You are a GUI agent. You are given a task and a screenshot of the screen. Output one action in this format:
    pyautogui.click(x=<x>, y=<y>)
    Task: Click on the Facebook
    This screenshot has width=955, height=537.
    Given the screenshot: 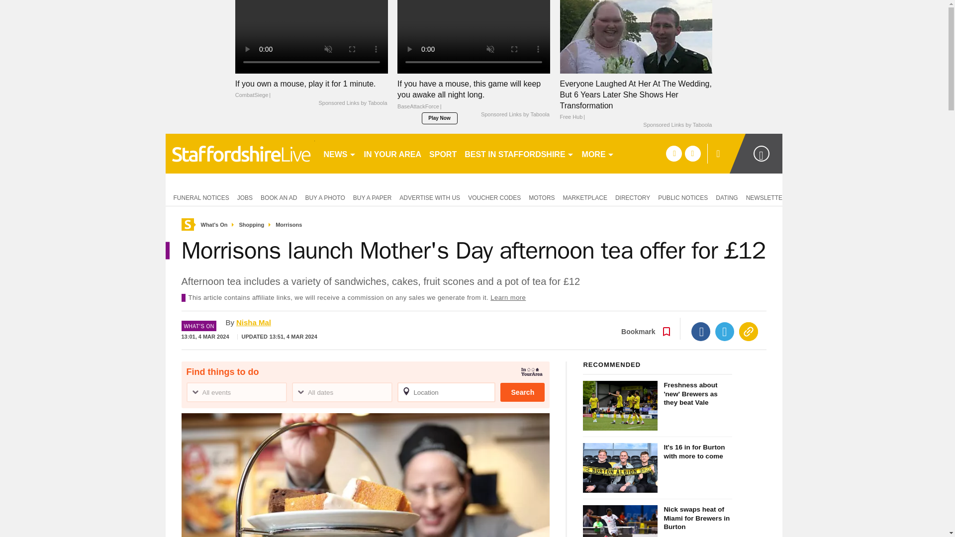 What is the action you would take?
    pyautogui.click(x=701, y=331)
    